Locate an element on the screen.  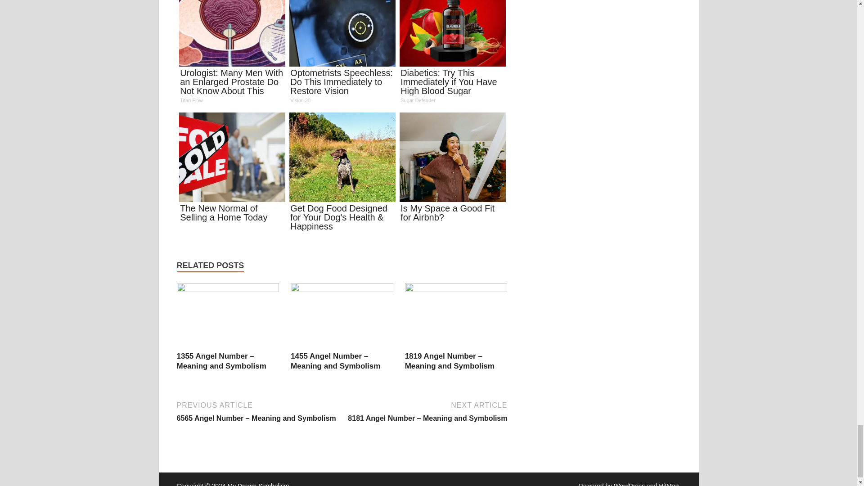
Is My Space a Good Fit for Airbnb? is located at coordinates (452, 170).